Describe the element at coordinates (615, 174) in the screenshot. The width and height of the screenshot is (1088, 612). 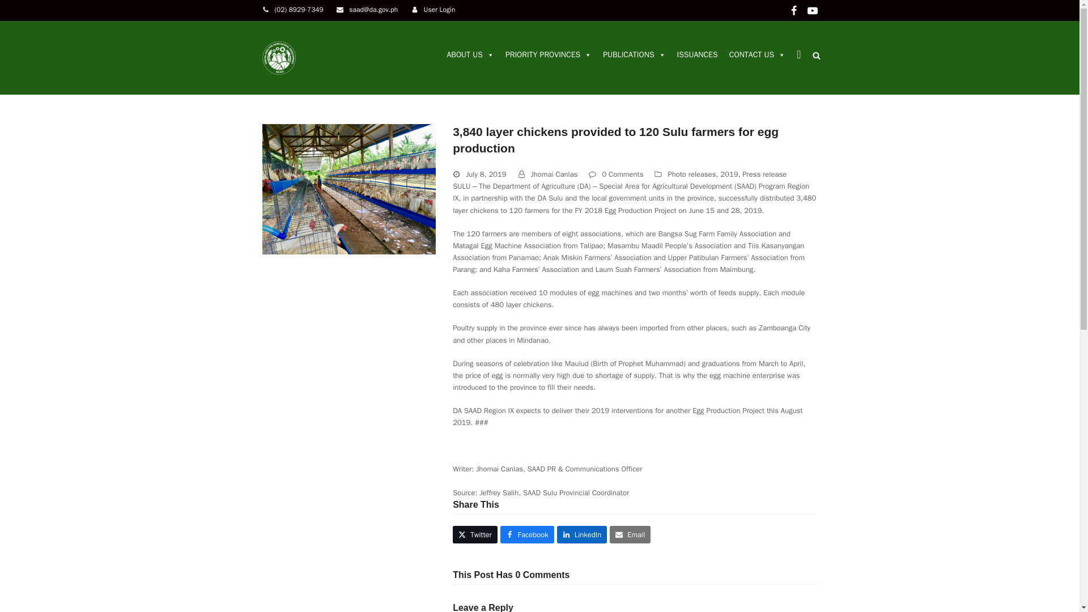
I see `0 Comments` at that location.